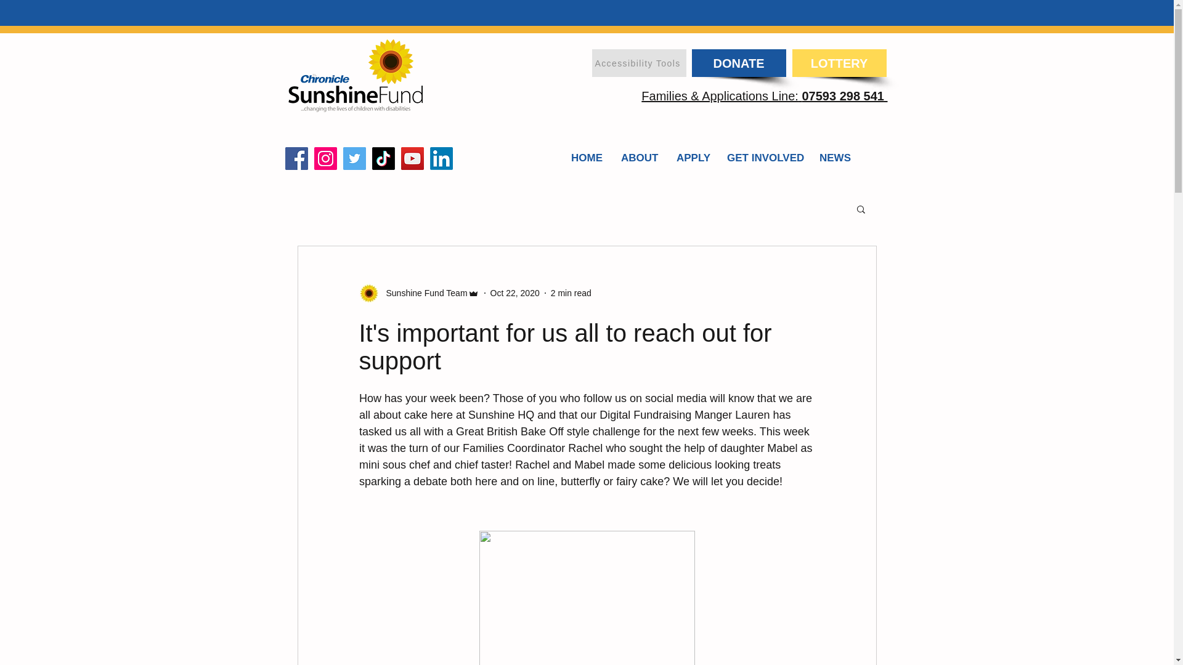  I want to click on APPLY, so click(693, 158).